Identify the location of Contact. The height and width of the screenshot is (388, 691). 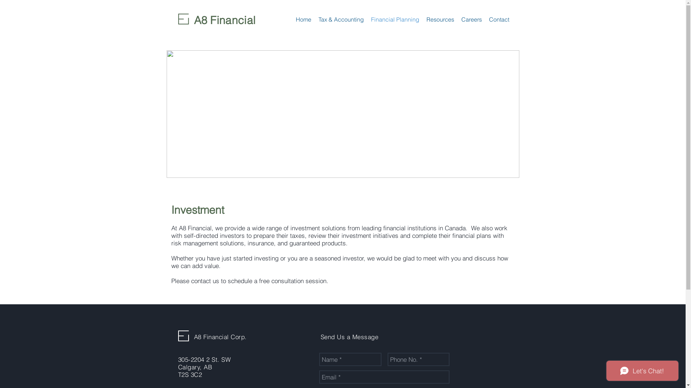
(499, 19).